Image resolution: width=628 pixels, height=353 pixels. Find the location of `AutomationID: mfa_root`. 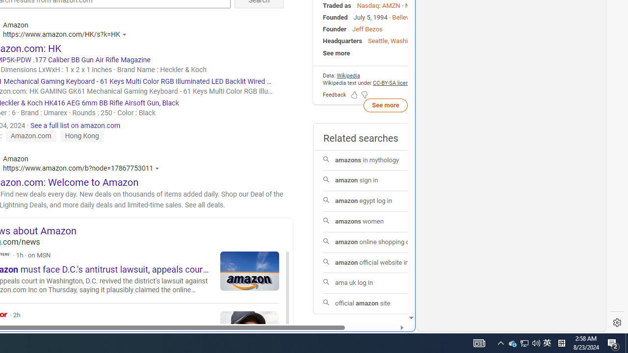

AutomationID: mfa_root is located at coordinates (374, 288).